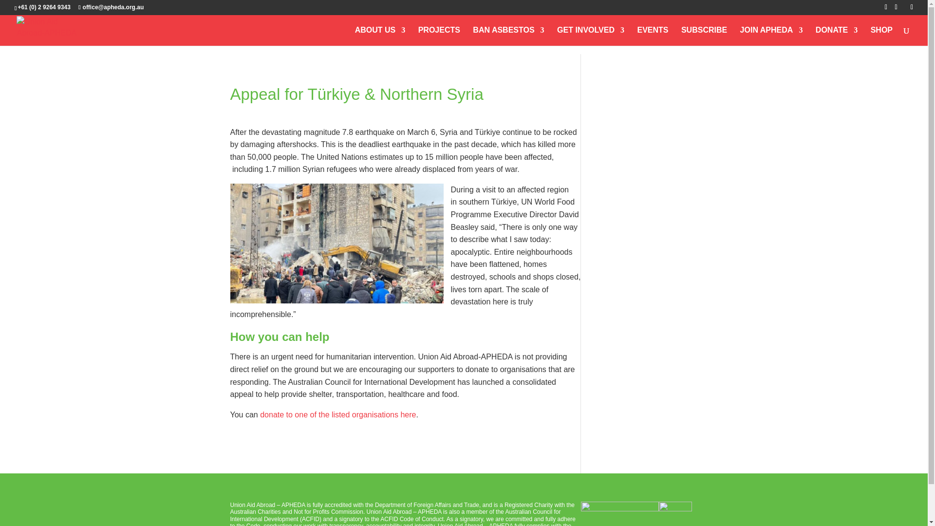  Describe the element at coordinates (439, 36) in the screenshot. I see `PROJECTS` at that location.